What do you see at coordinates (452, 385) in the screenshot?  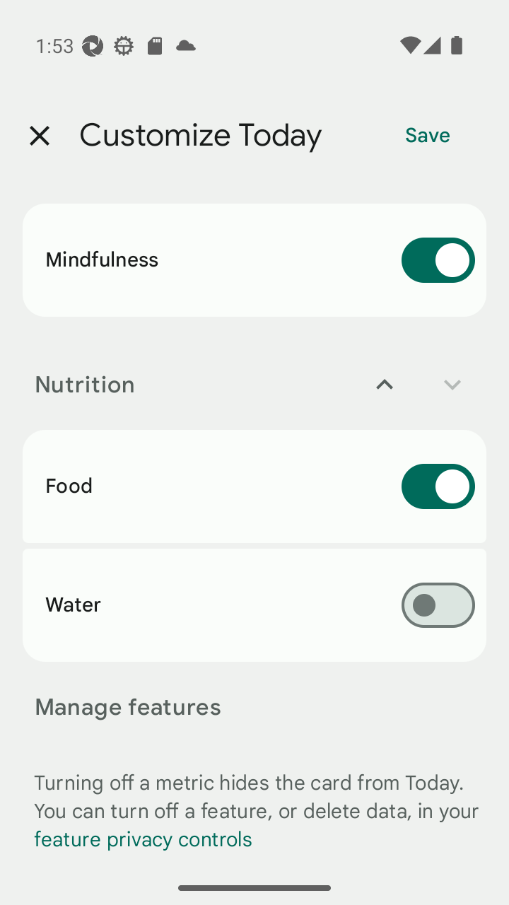 I see `Move Nutrition down` at bounding box center [452, 385].